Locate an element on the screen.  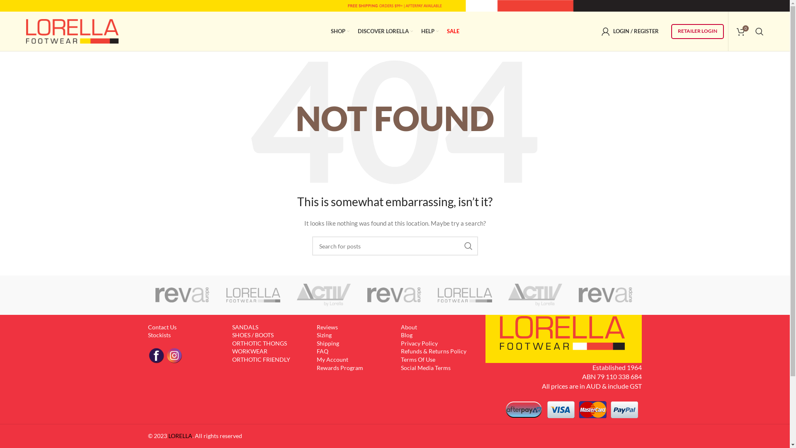
Contact Us is located at coordinates (162, 327).